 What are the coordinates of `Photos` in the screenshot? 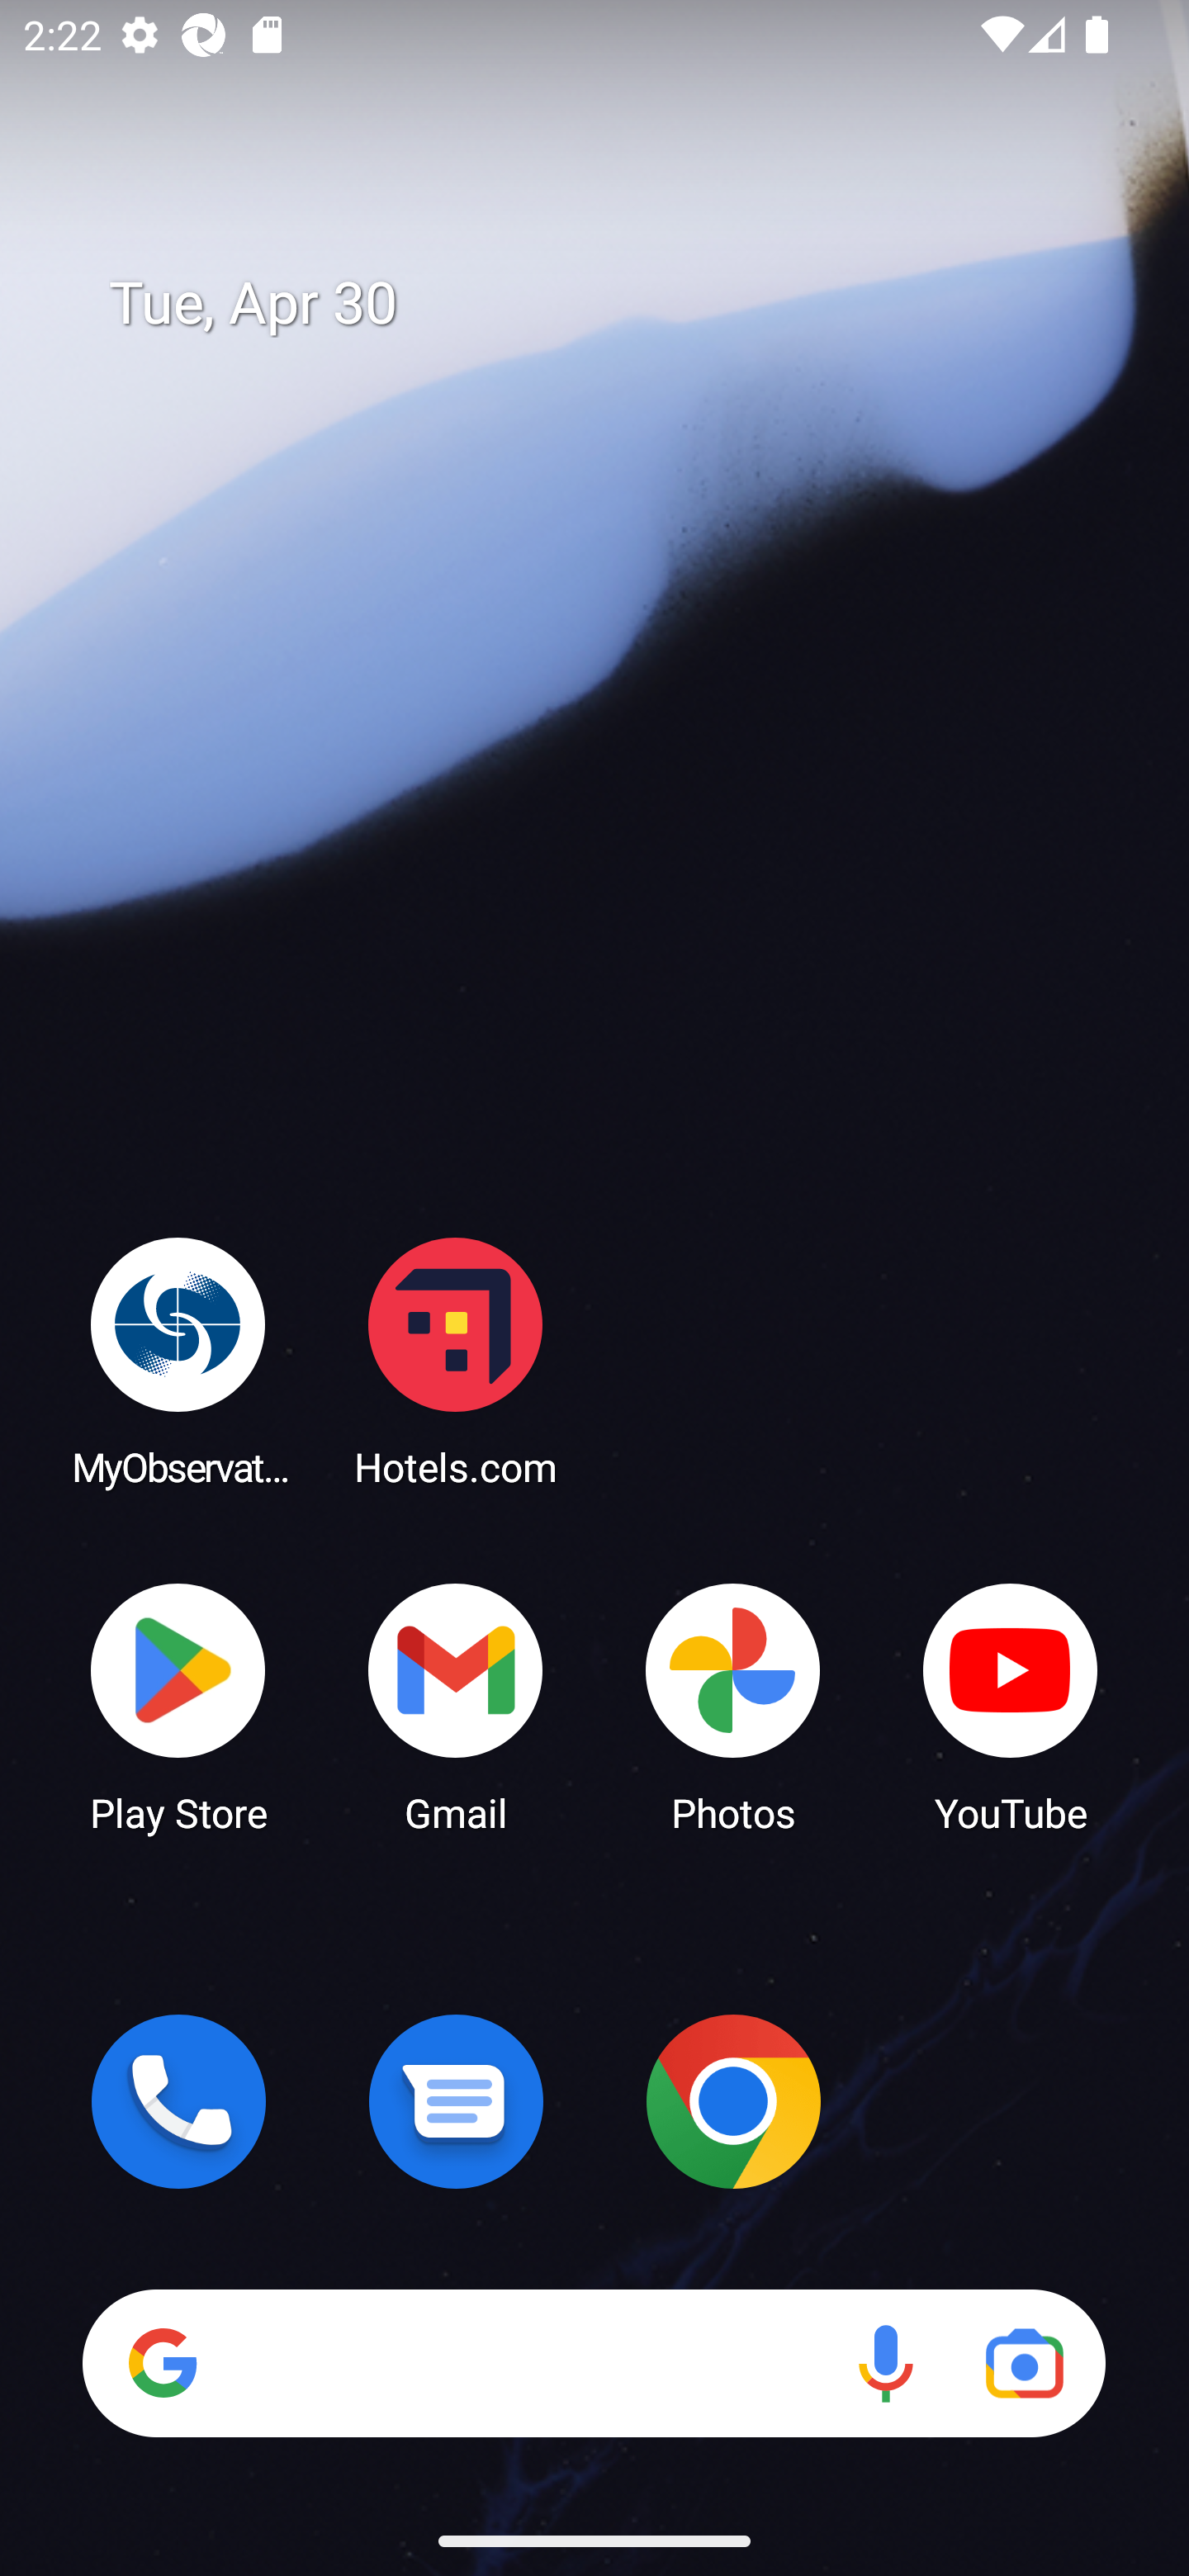 It's located at (733, 1706).